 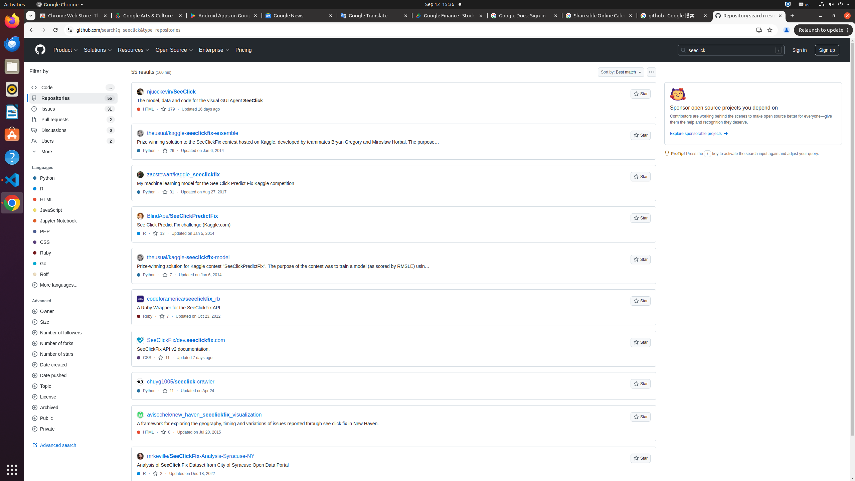 I want to click on theusual/kaggle-seeclickfix-model, so click(x=188, y=257).